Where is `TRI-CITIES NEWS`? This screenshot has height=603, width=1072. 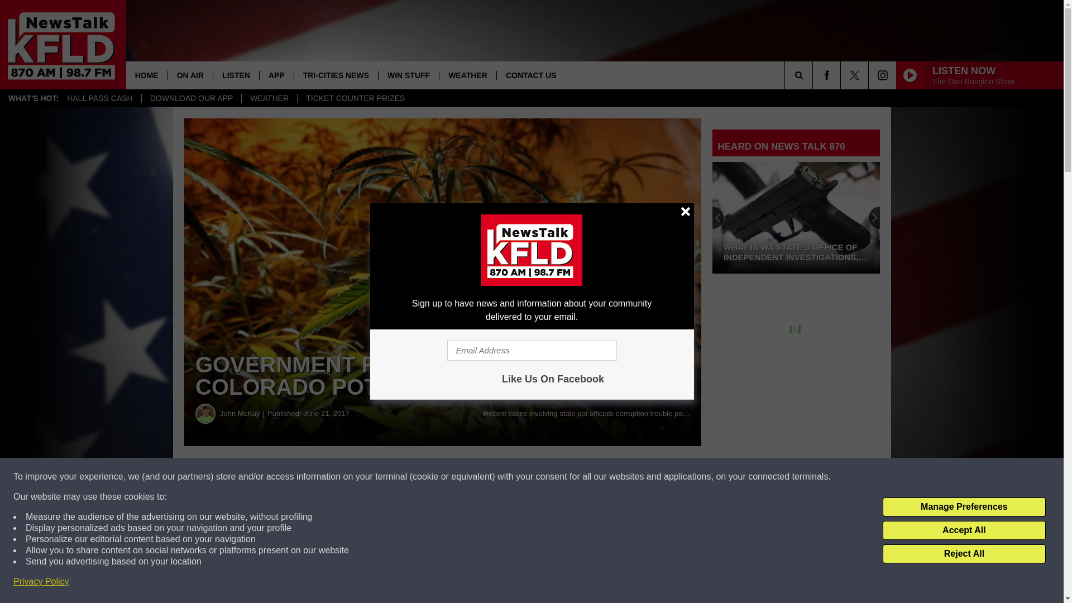 TRI-CITIES NEWS is located at coordinates (336, 75).